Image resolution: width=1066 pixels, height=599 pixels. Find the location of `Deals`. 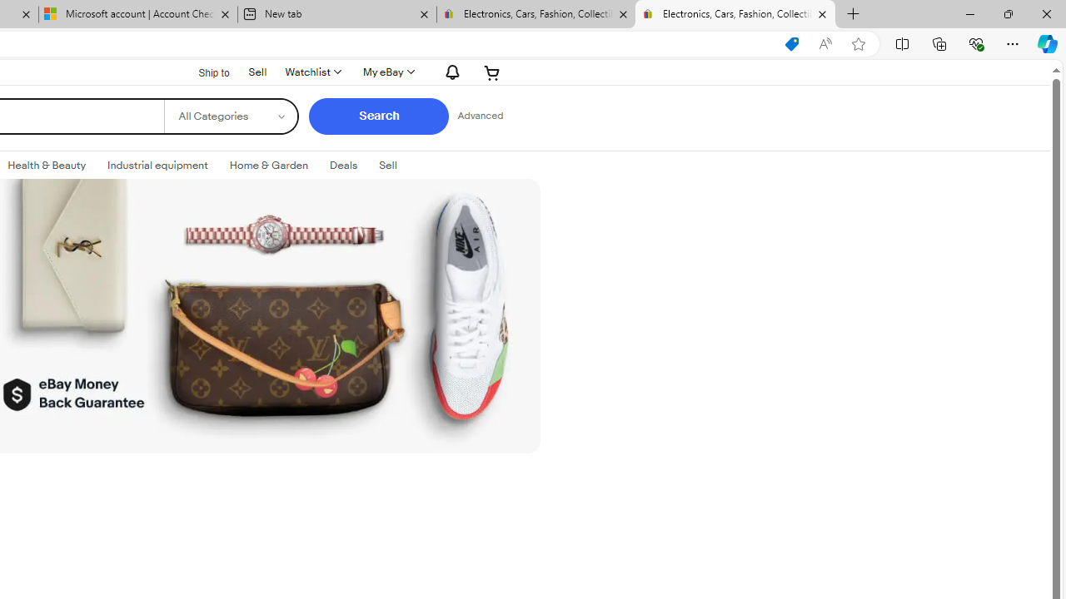

Deals is located at coordinates (343, 165).